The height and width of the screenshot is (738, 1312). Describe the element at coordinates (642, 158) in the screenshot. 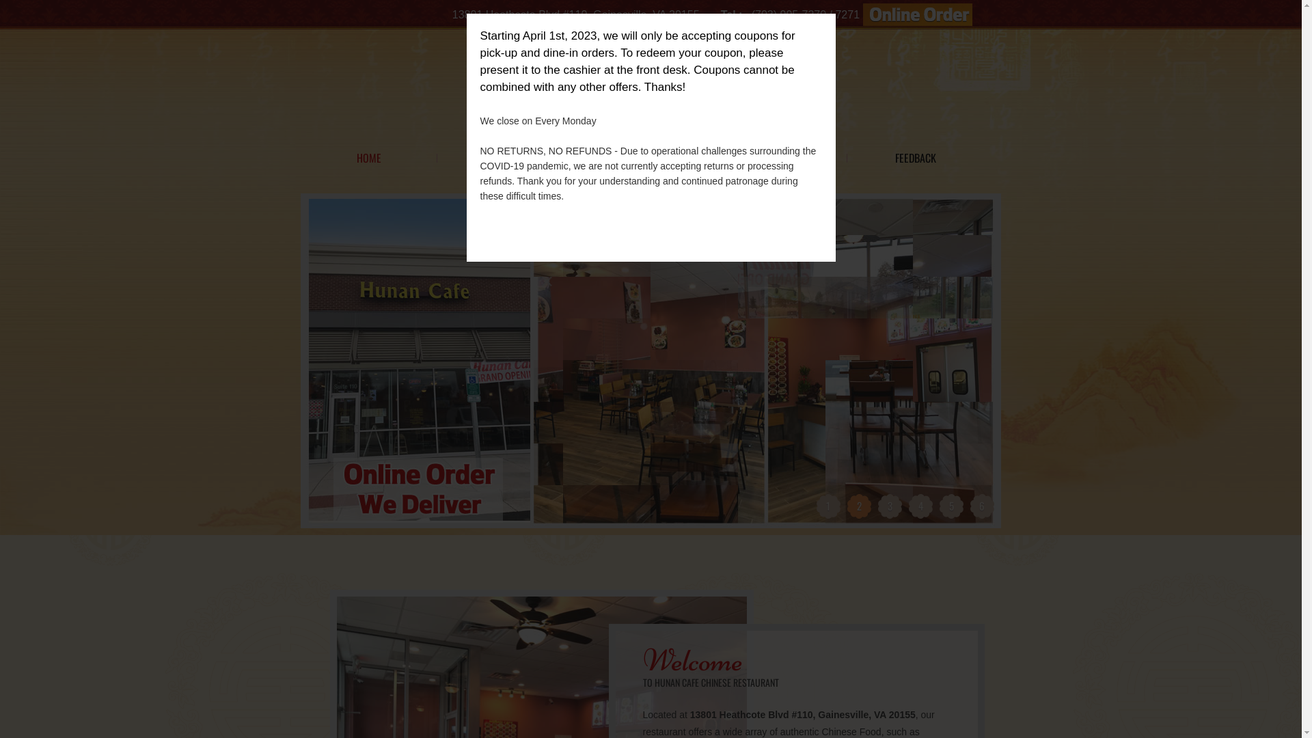

I see `MY ACCOUNT` at that location.